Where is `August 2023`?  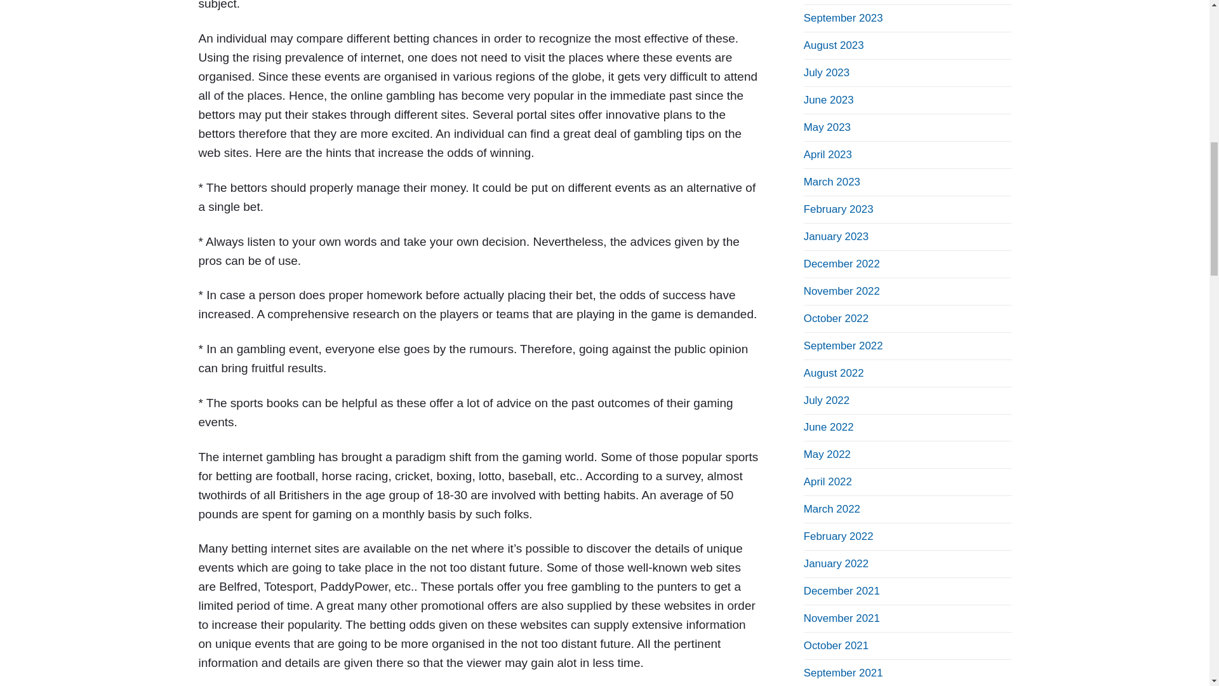 August 2023 is located at coordinates (834, 45).